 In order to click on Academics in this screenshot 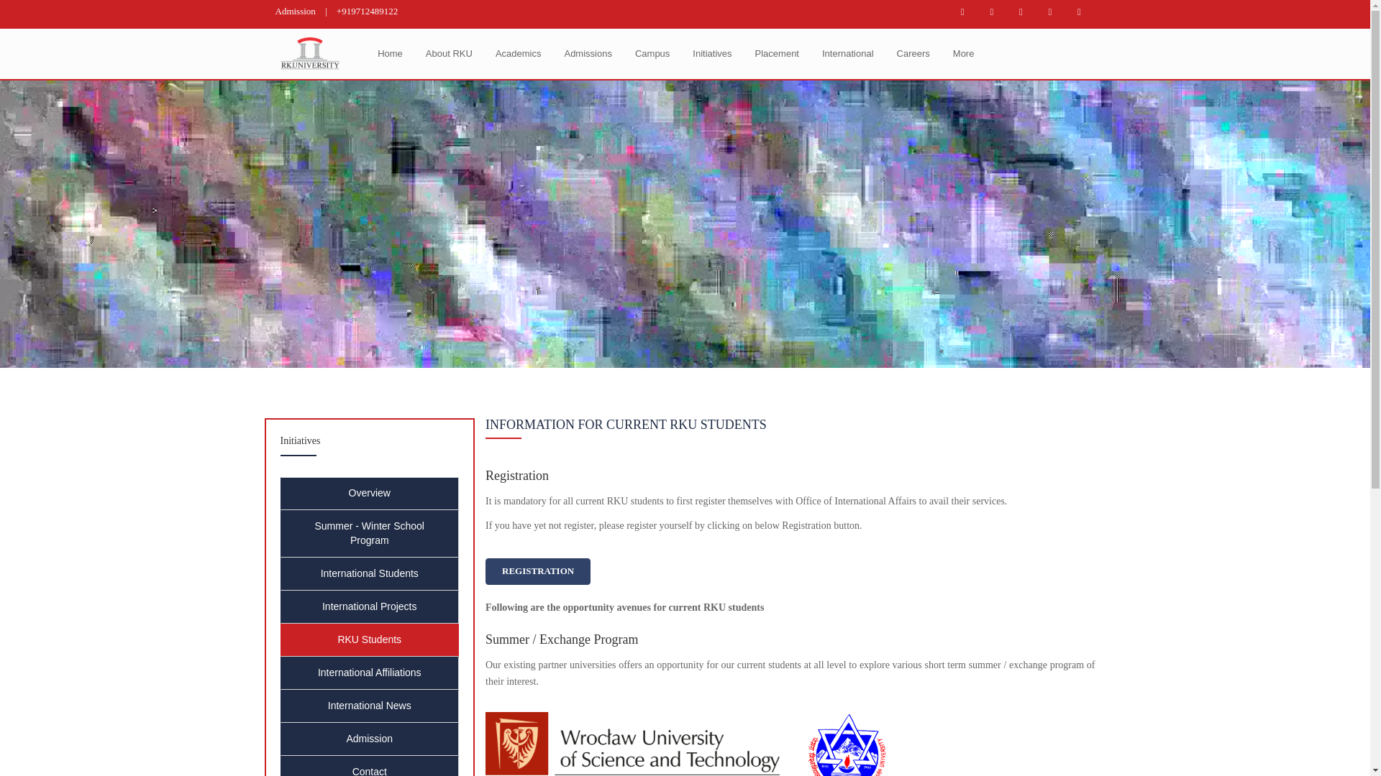, I will do `click(519, 54)`.